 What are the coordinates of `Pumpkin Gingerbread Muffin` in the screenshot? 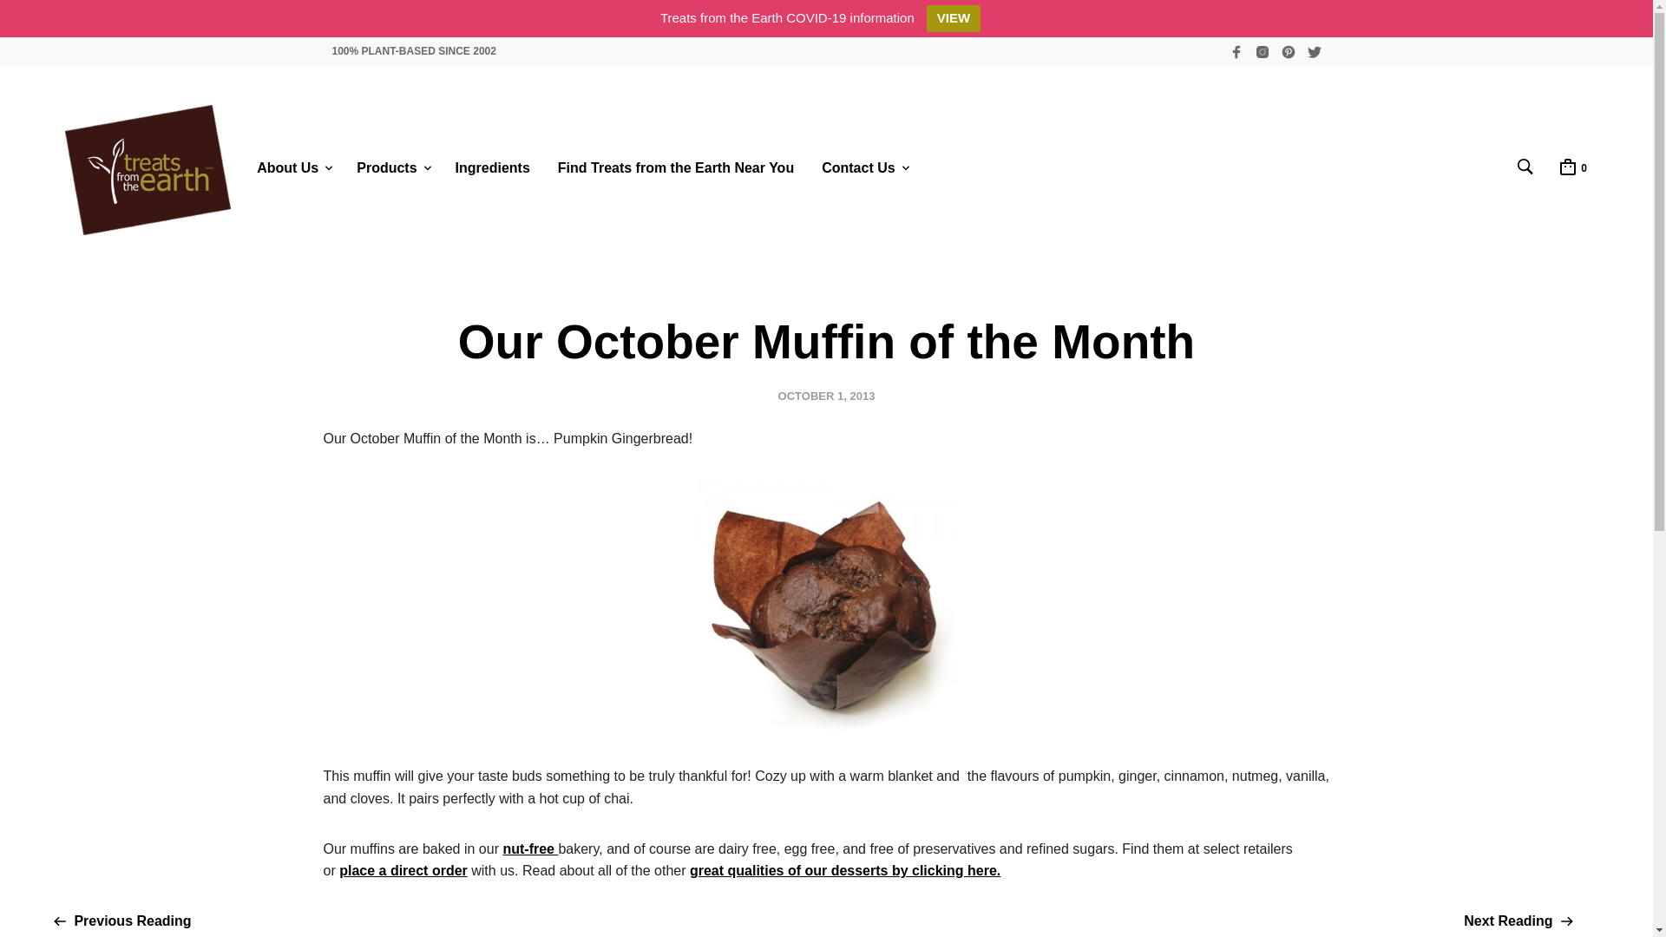 It's located at (826, 606).